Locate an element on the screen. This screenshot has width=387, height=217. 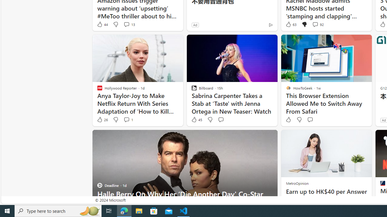
Ad Choice is located at coordinates (271, 25).